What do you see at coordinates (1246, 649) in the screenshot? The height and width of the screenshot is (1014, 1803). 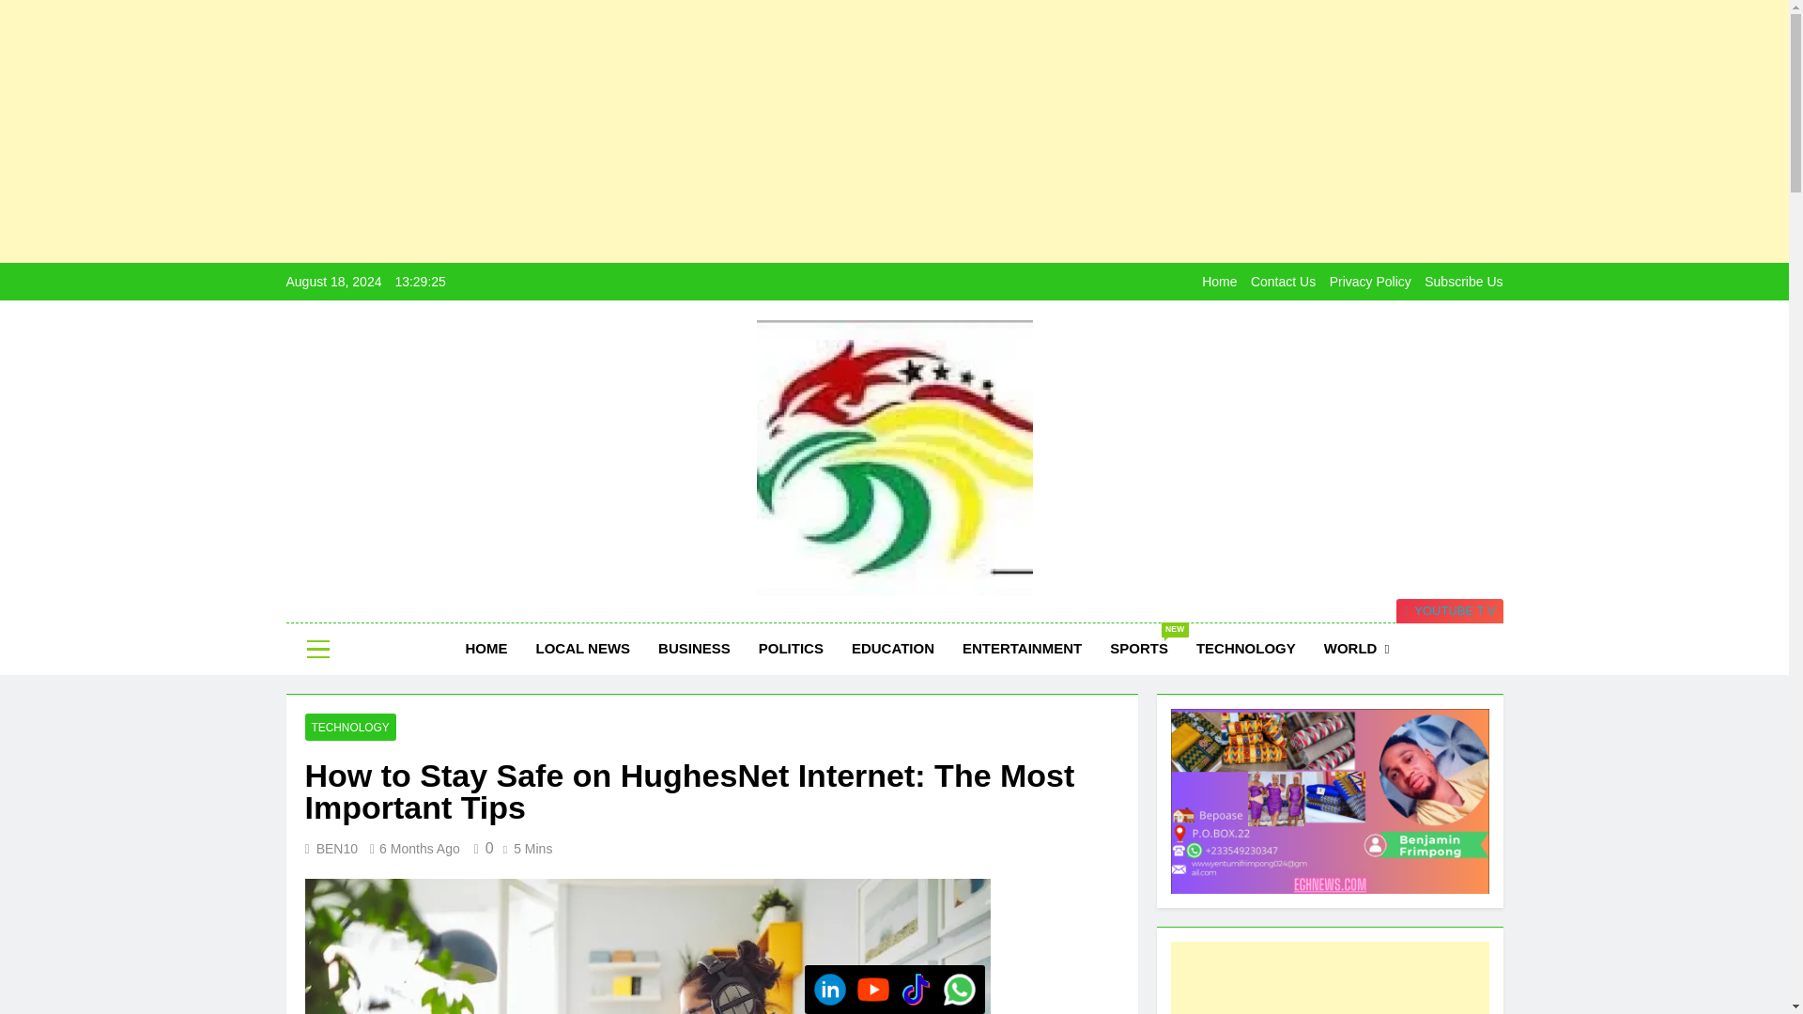 I see `TECHNOLOGY` at bounding box center [1246, 649].